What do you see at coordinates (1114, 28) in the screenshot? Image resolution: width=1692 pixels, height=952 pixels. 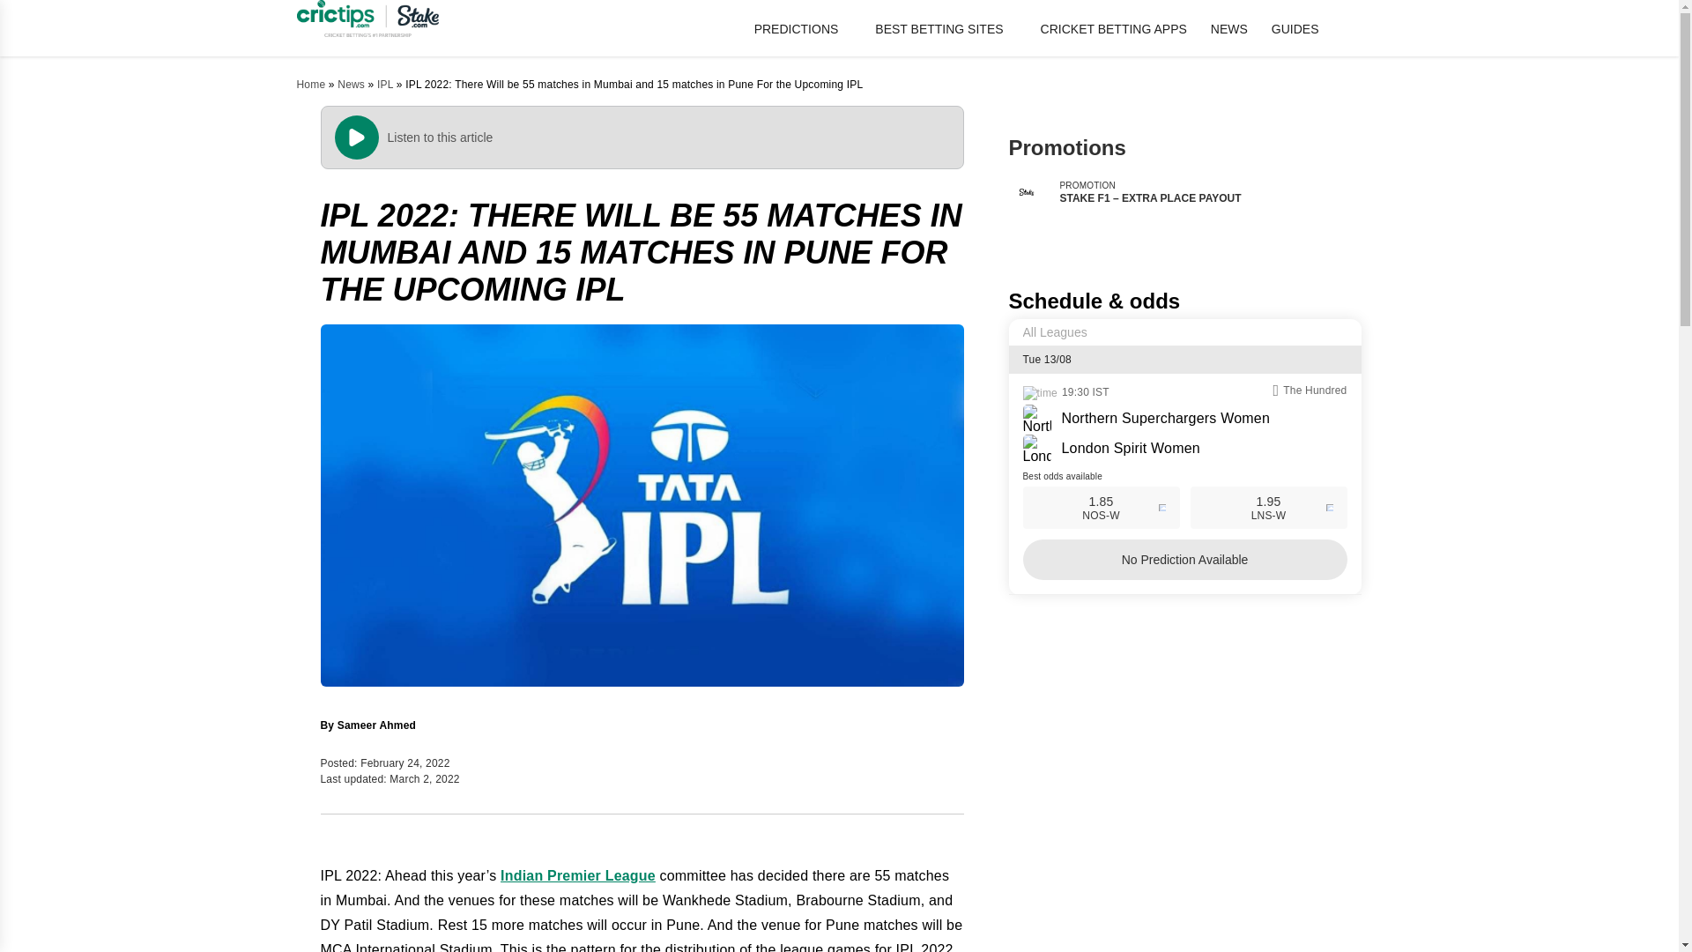 I see `CRICKET BETTING APPS` at bounding box center [1114, 28].